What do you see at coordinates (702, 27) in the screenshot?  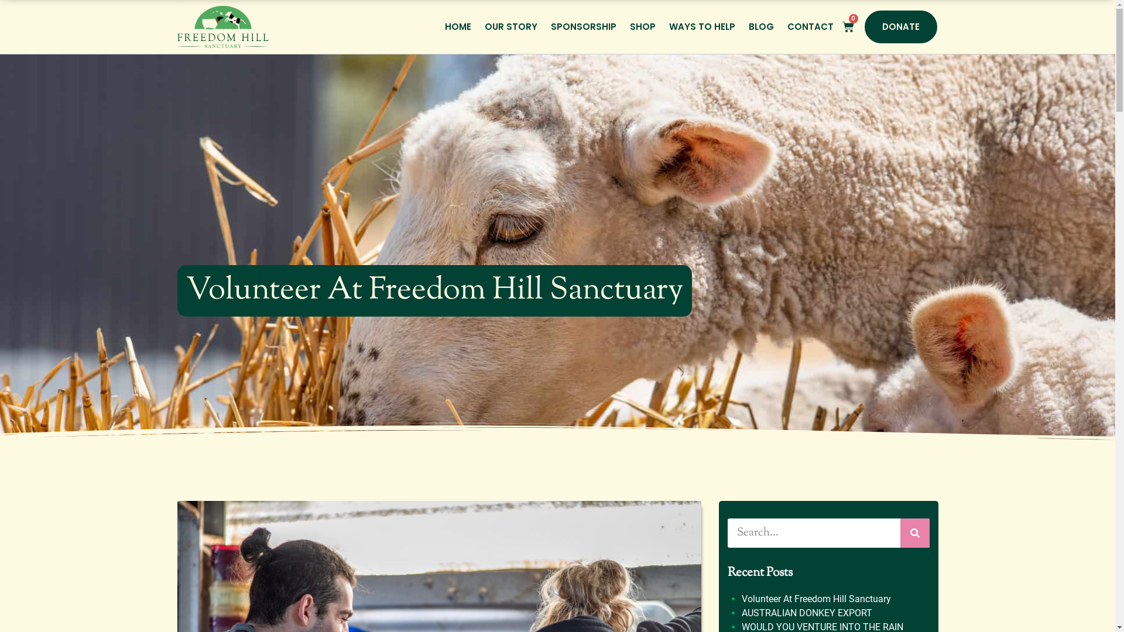 I see `WAYS TO HELP` at bounding box center [702, 27].